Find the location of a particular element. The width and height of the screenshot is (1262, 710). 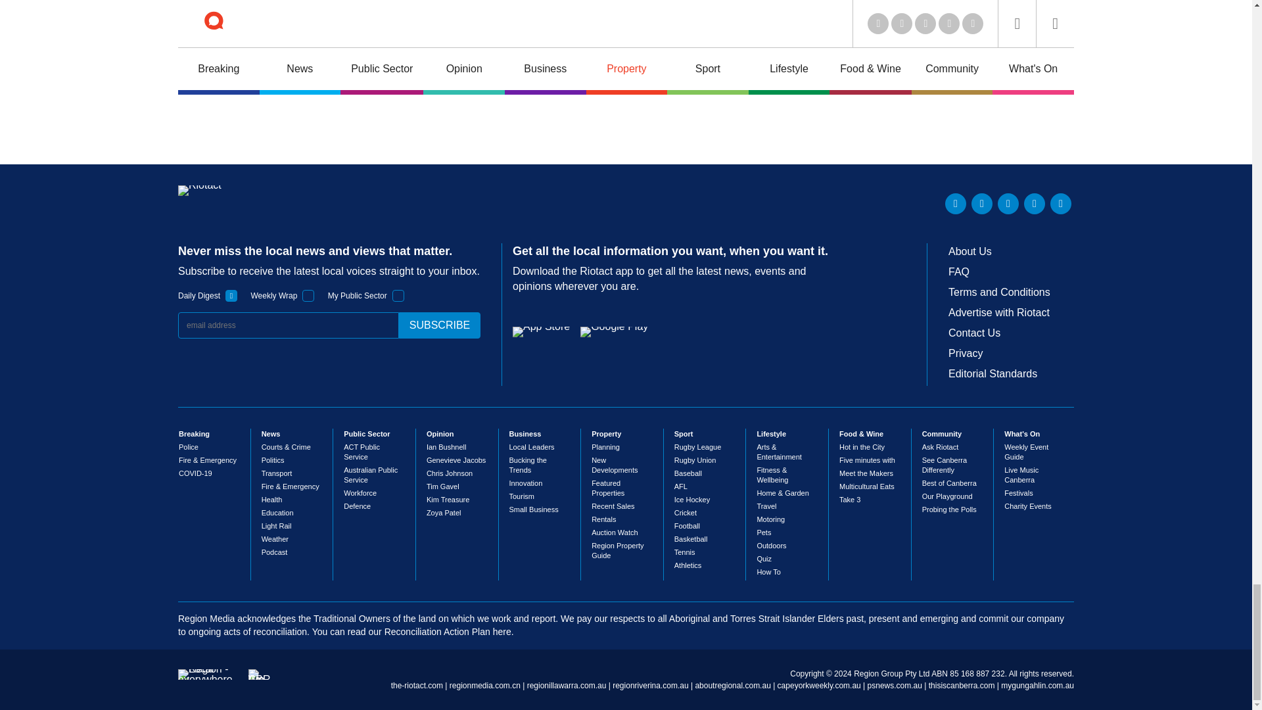

1 is located at coordinates (308, 296).